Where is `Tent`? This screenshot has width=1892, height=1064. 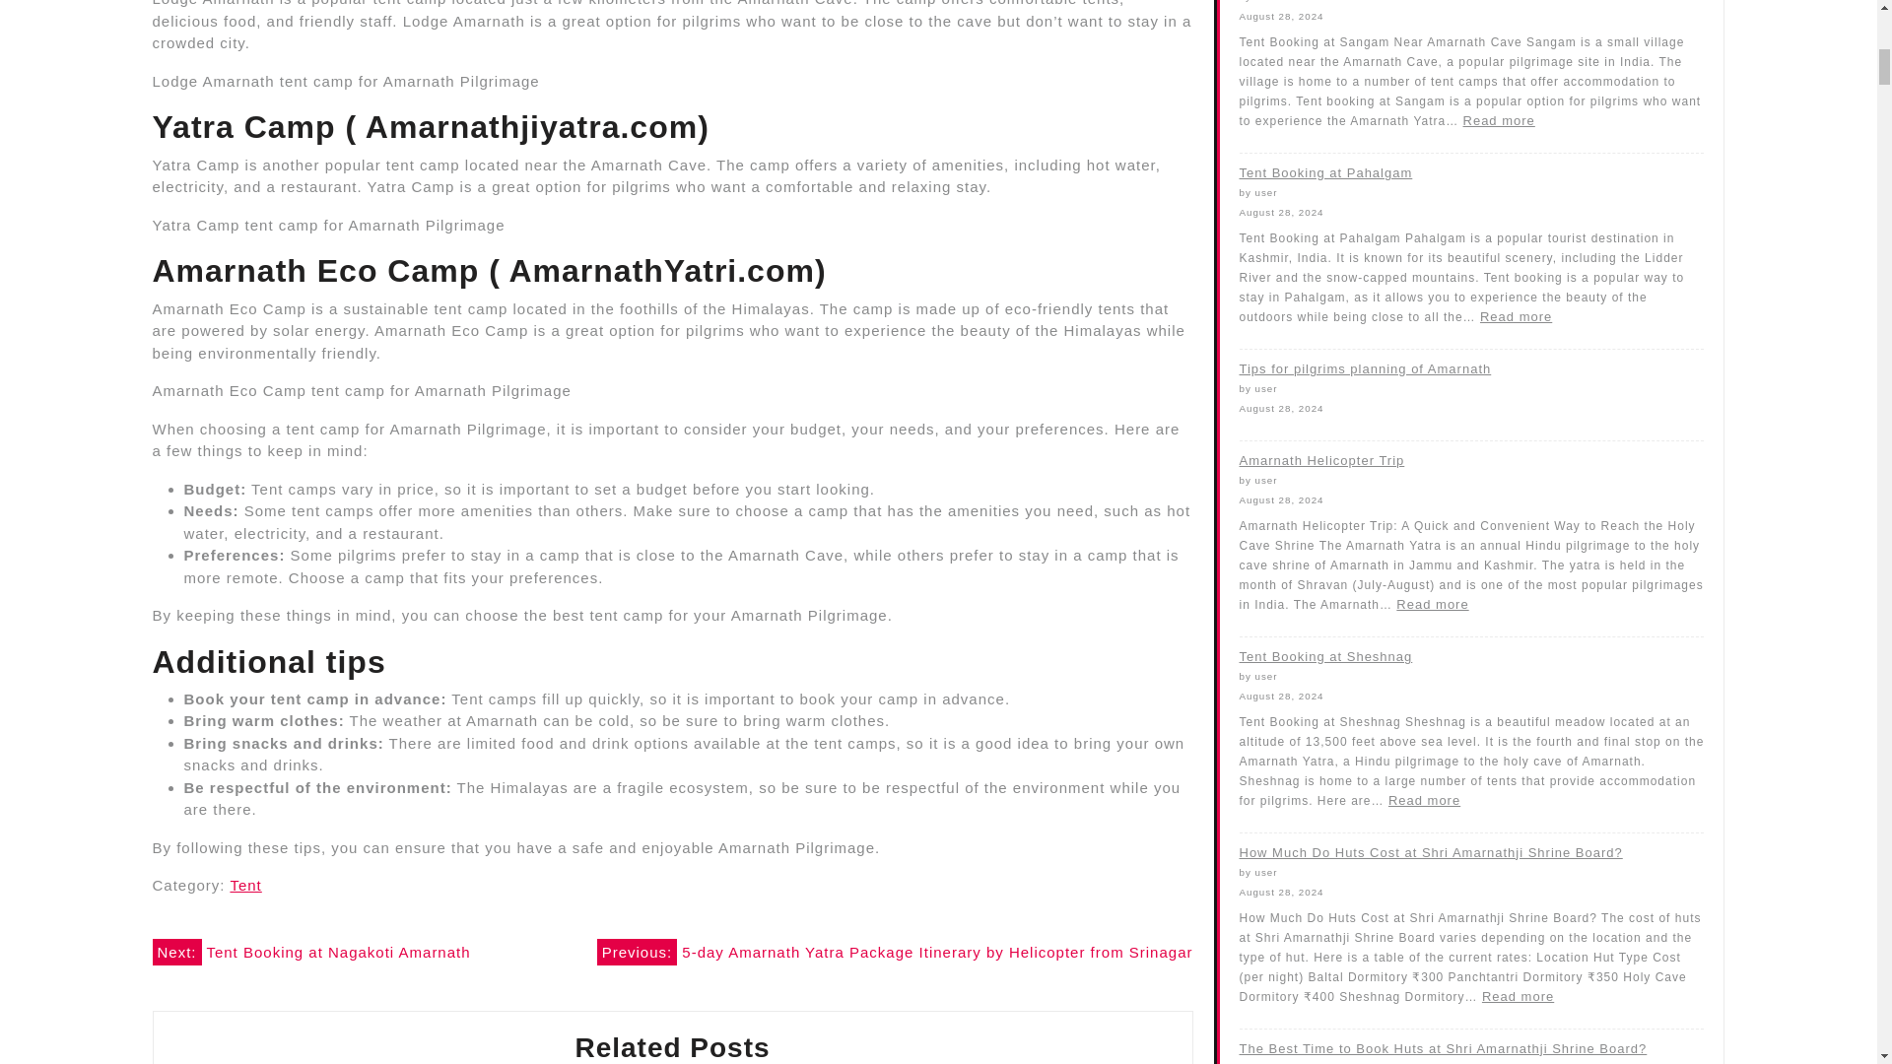
Tent is located at coordinates (244, 885).